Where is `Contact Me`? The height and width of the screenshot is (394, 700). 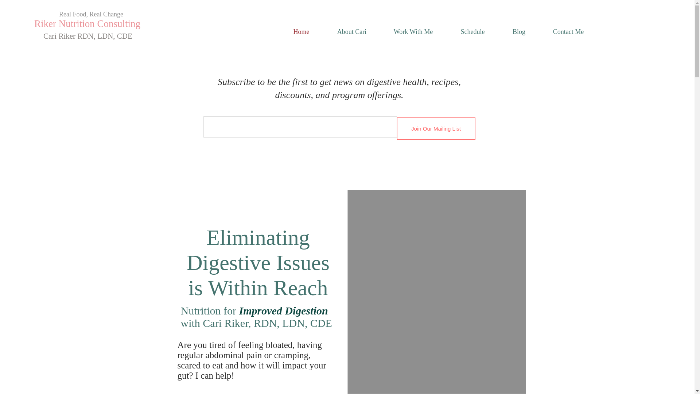
Contact Me is located at coordinates (568, 31).